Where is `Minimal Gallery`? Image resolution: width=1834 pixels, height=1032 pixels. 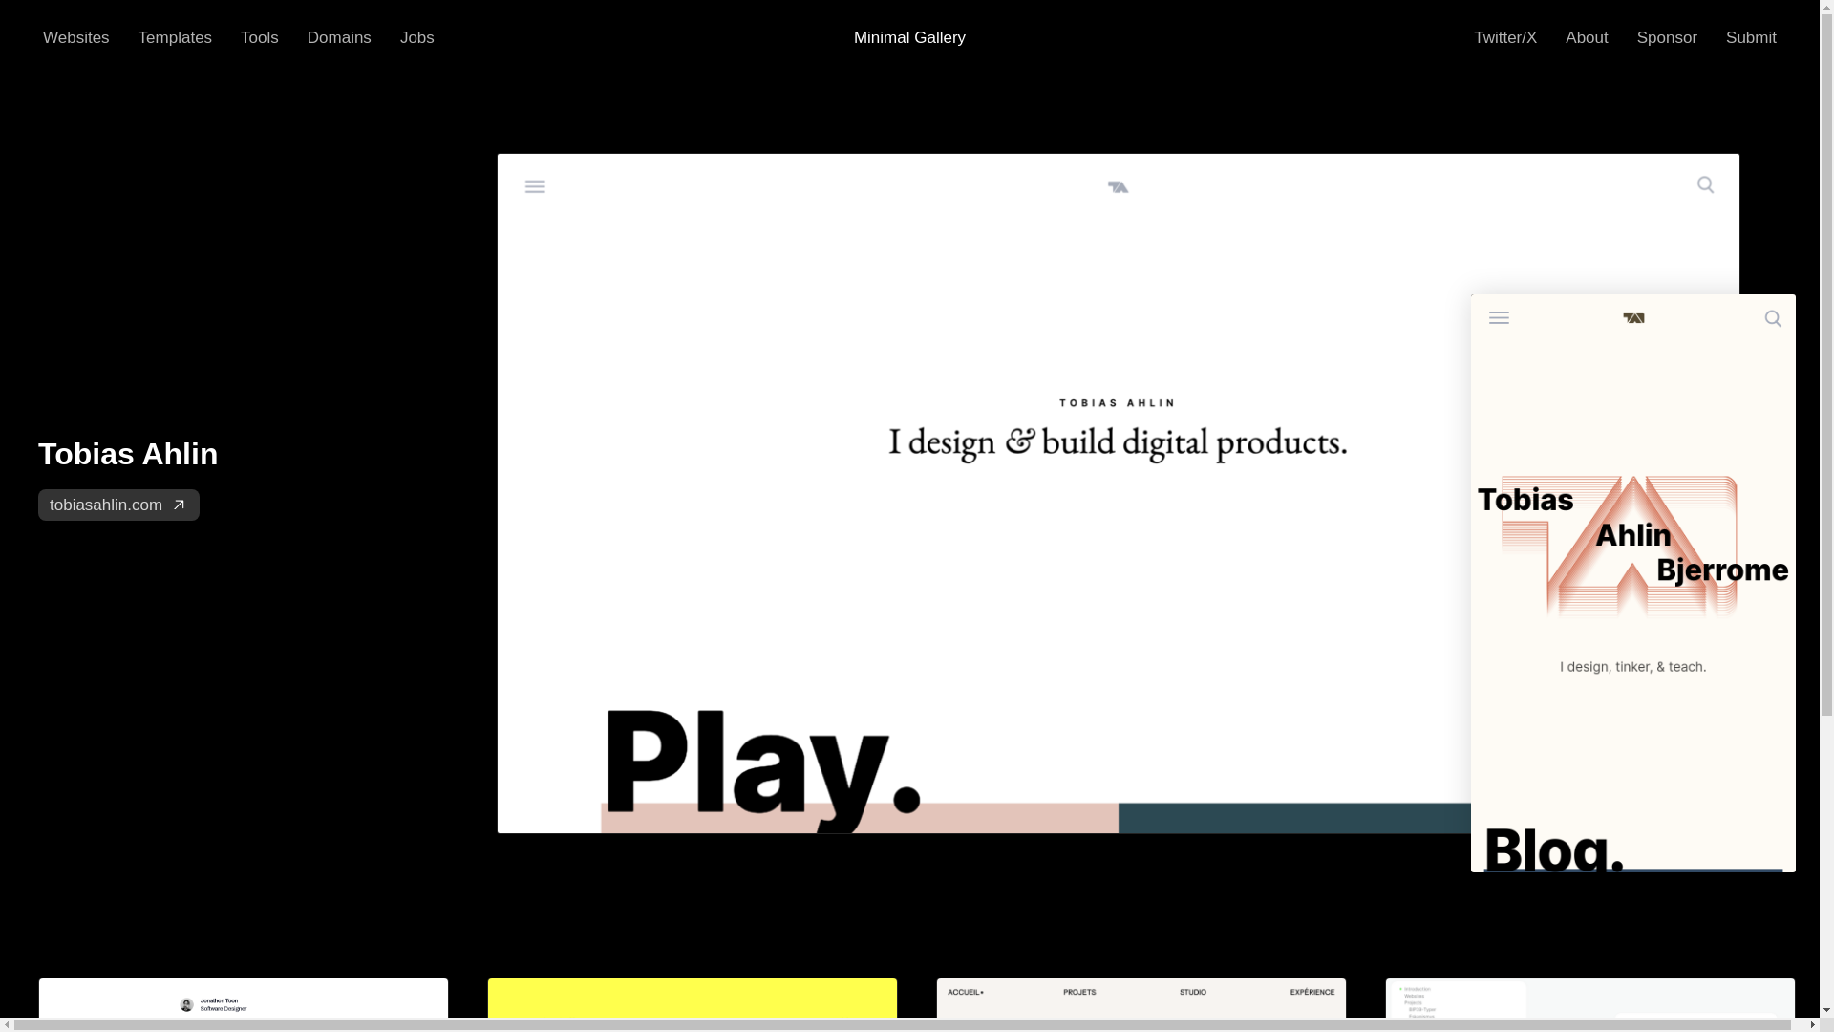 Minimal Gallery is located at coordinates (175, 38).